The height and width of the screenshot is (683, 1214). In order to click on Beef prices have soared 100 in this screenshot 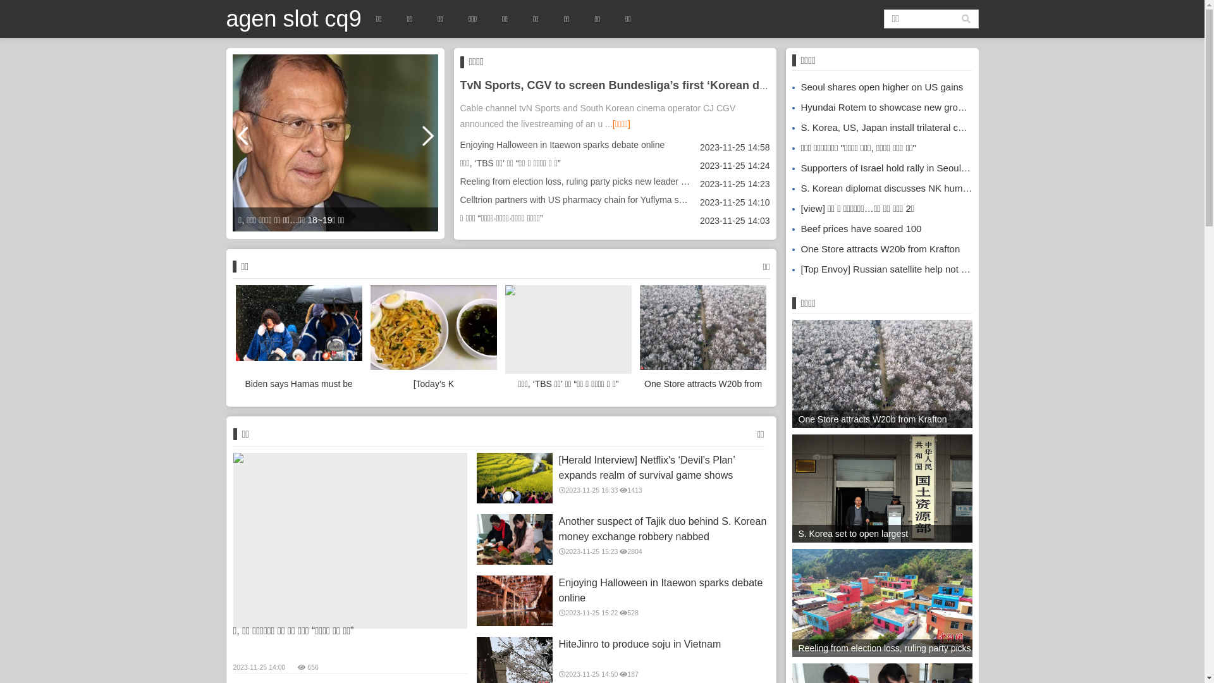, I will do `click(856, 229)`.